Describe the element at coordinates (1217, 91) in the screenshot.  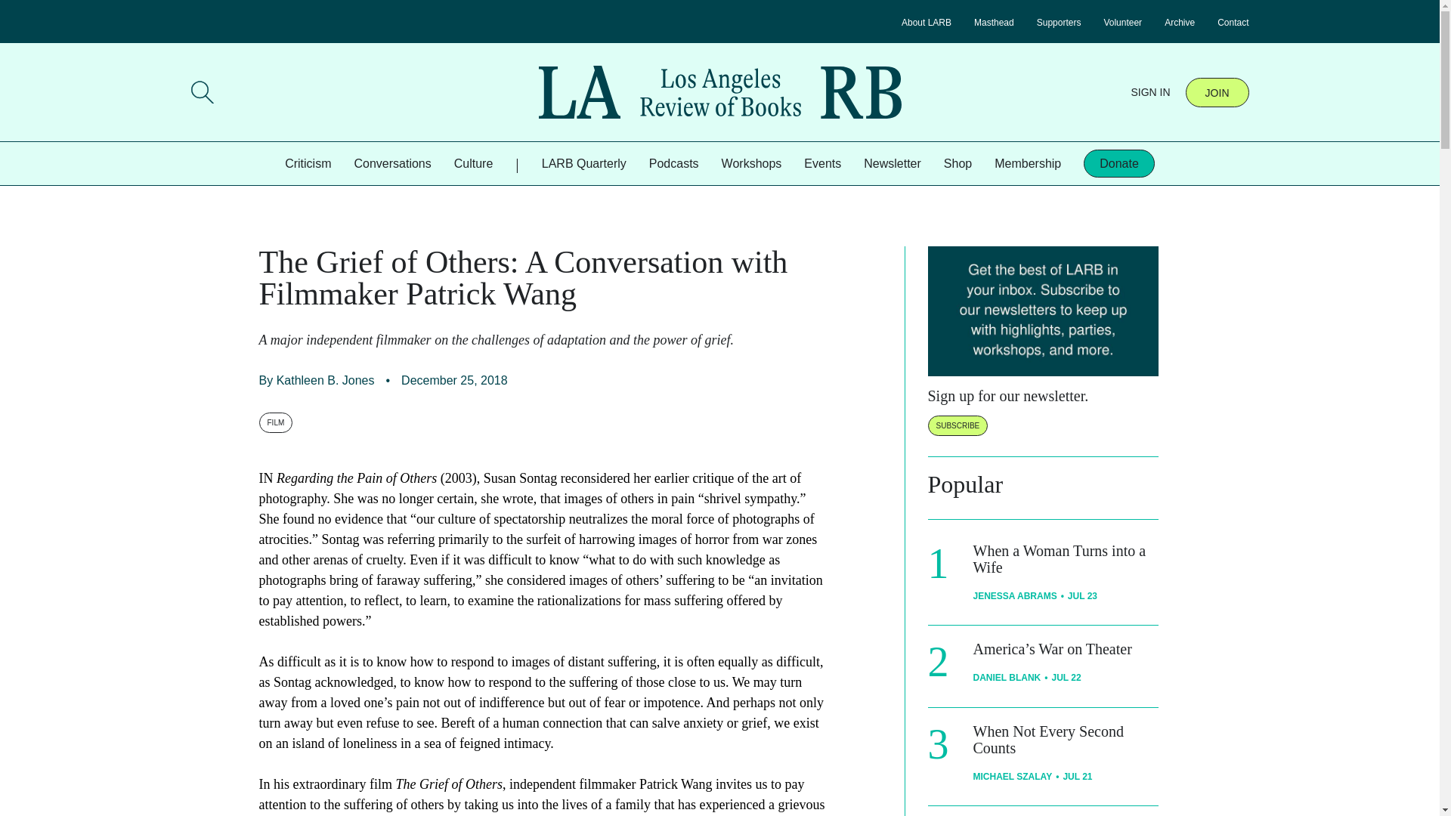
I see `JOIN` at that location.